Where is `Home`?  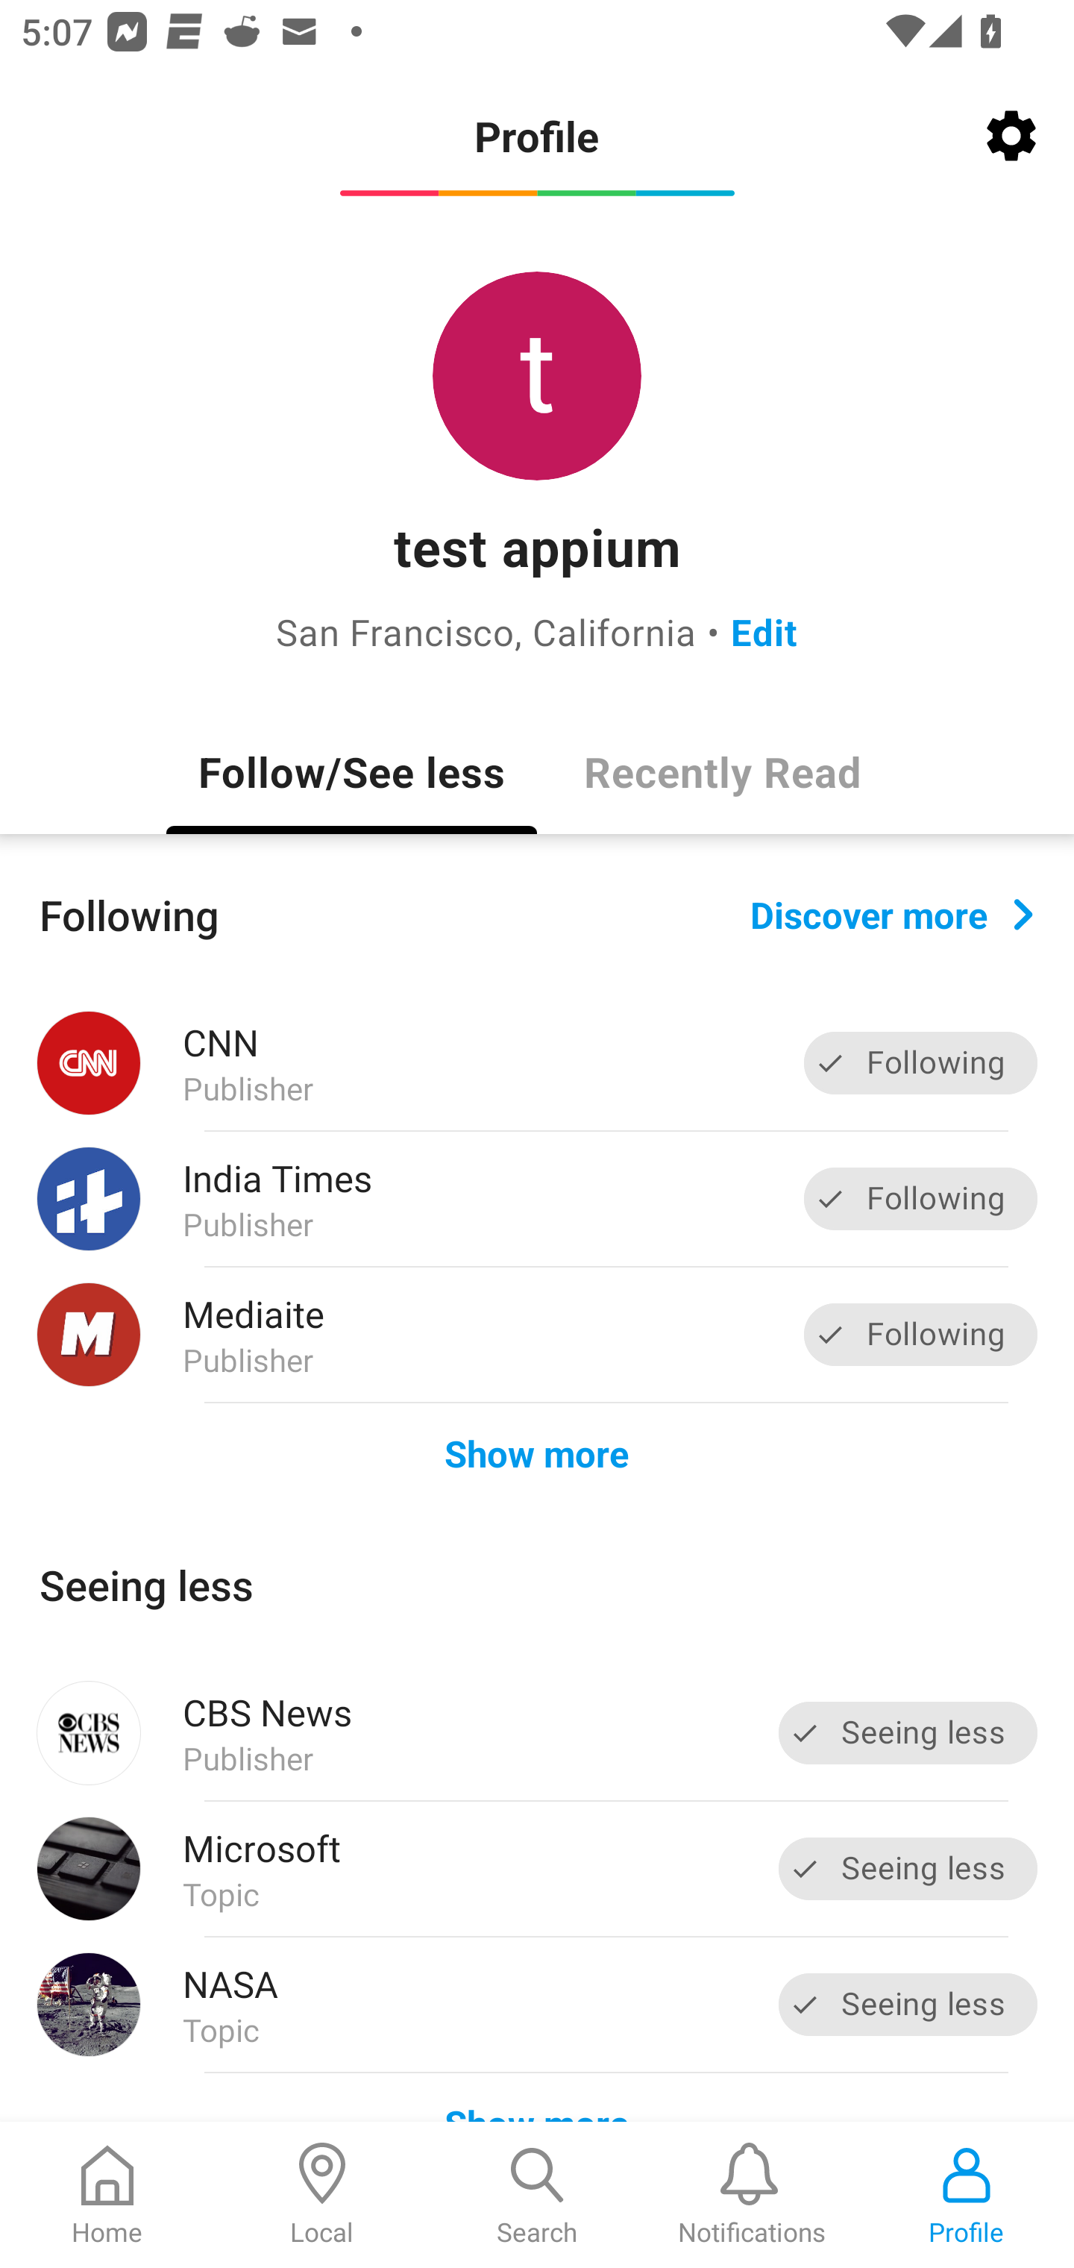 Home is located at coordinates (107, 2195).